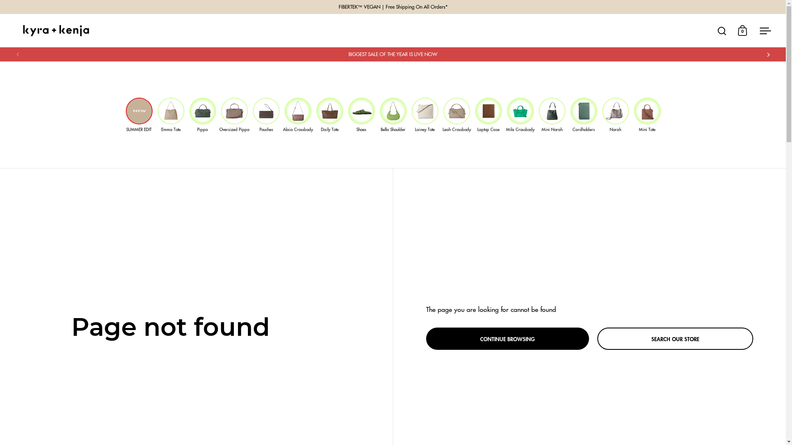  Describe the element at coordinates (507, 339) in the screenshot. I see `CONTINUE BROWSING` at that location.